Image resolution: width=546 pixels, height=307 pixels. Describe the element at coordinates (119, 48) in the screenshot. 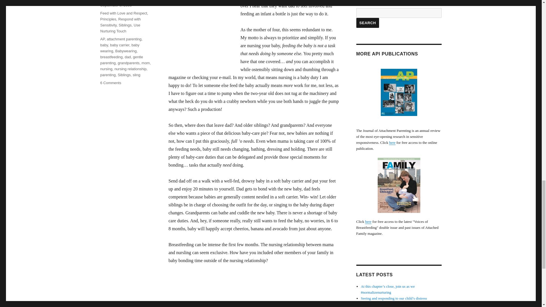

I see `baby wearing` at that location.